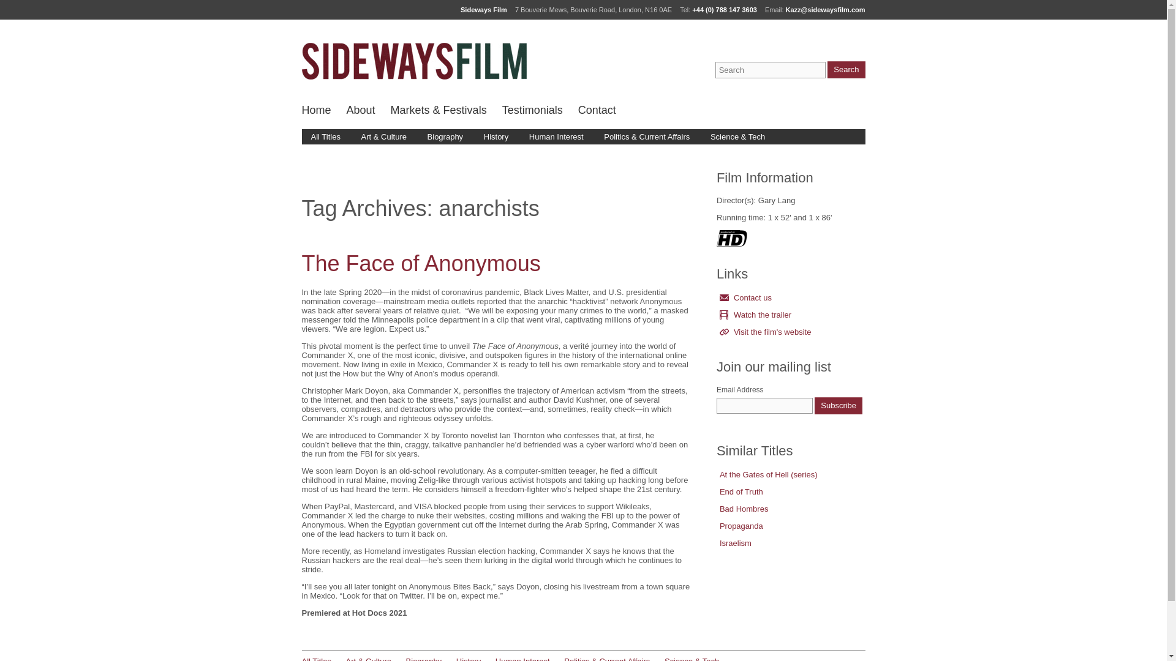  I want to click on Permalink to The Face of Anonymous, so click(420, 263).